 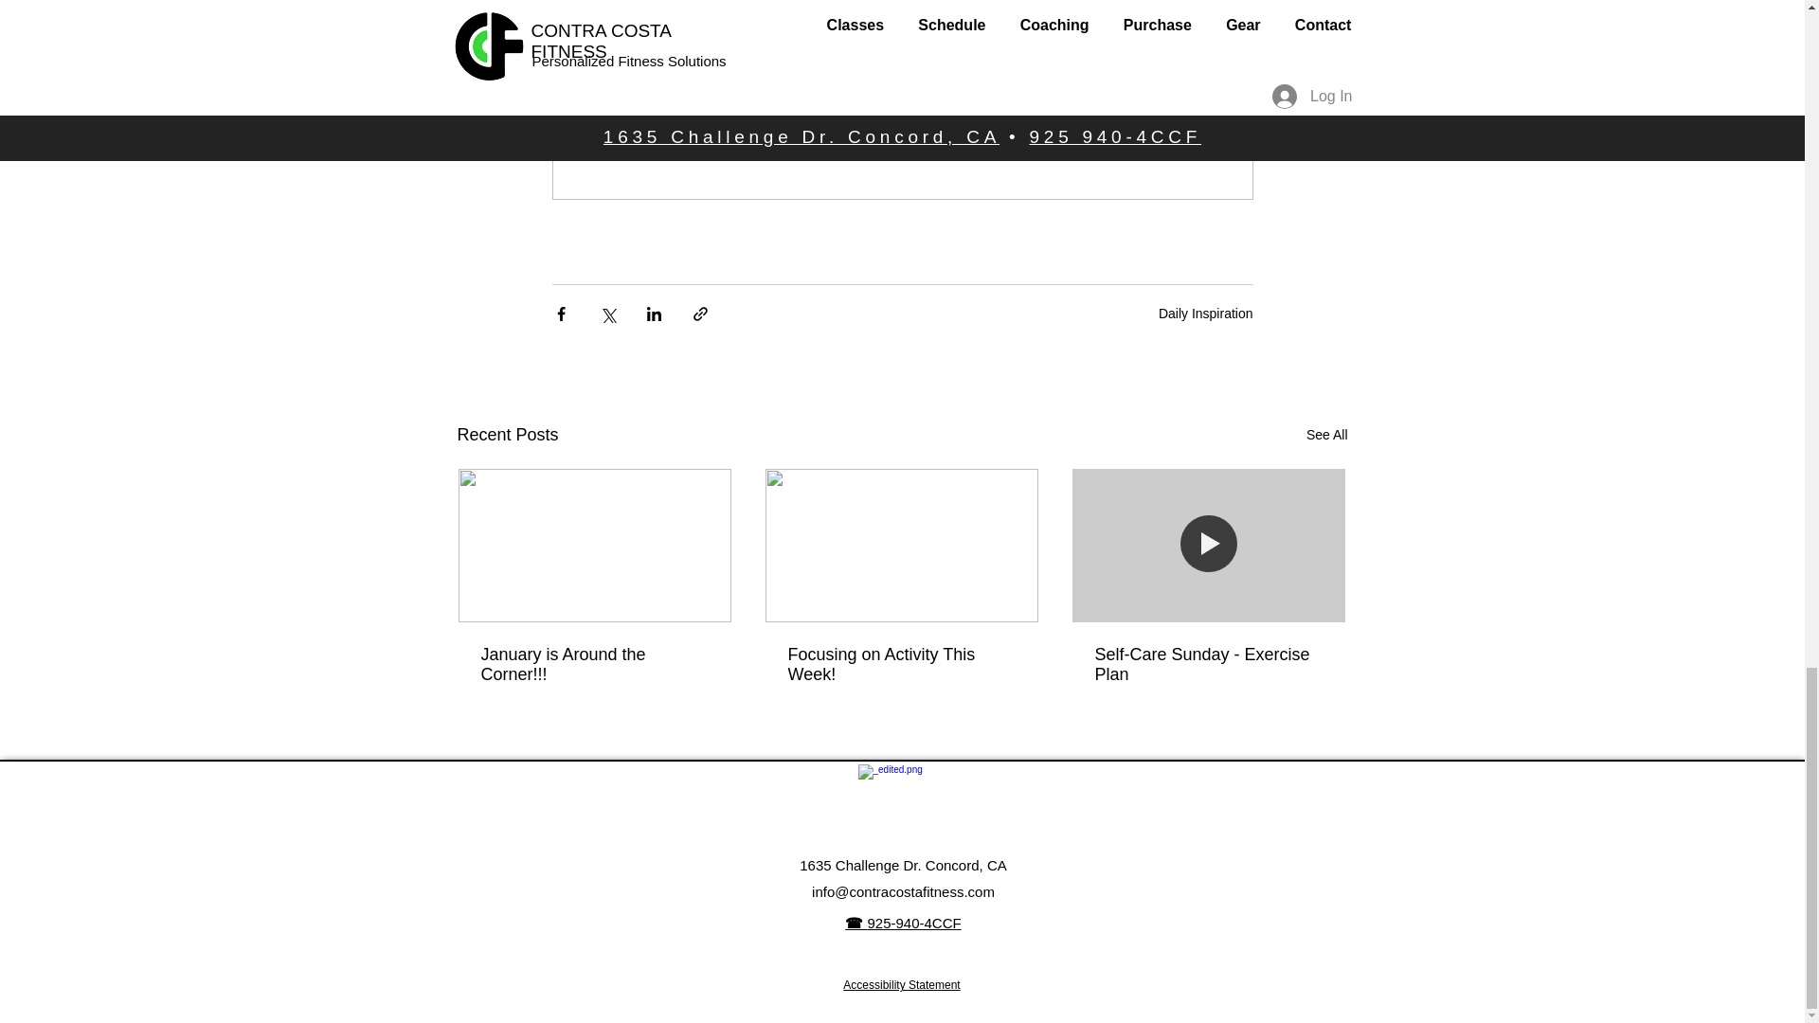 I want to click on Accessibility Statement, so click(x=902, y=984).